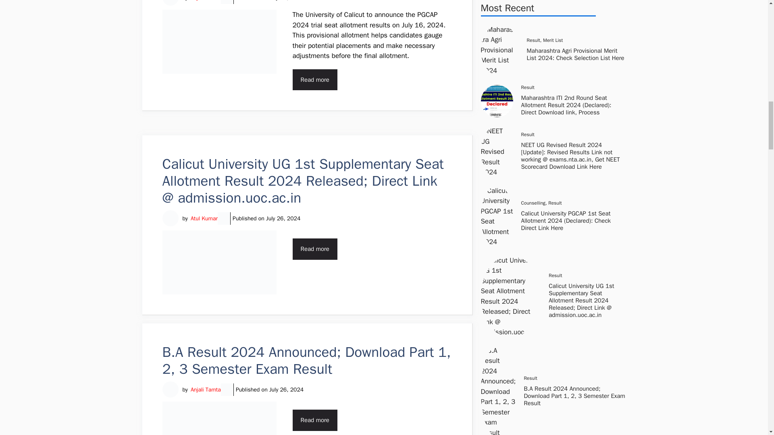 Image resolution: width=774 pixels, height=435 pixels. What do you see at coordinates (206, 1) in the screenshot?
I see `Anjali Tamta` at bounding box center [206, 1].